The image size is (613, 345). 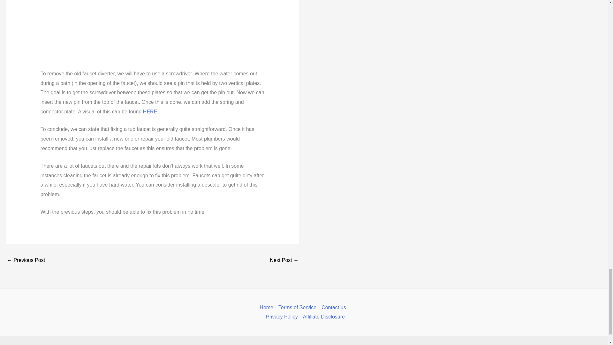 What do you see at coordinates (150, 111) in the screenshot?
I see `HERE` at bounding box center [150, 111].